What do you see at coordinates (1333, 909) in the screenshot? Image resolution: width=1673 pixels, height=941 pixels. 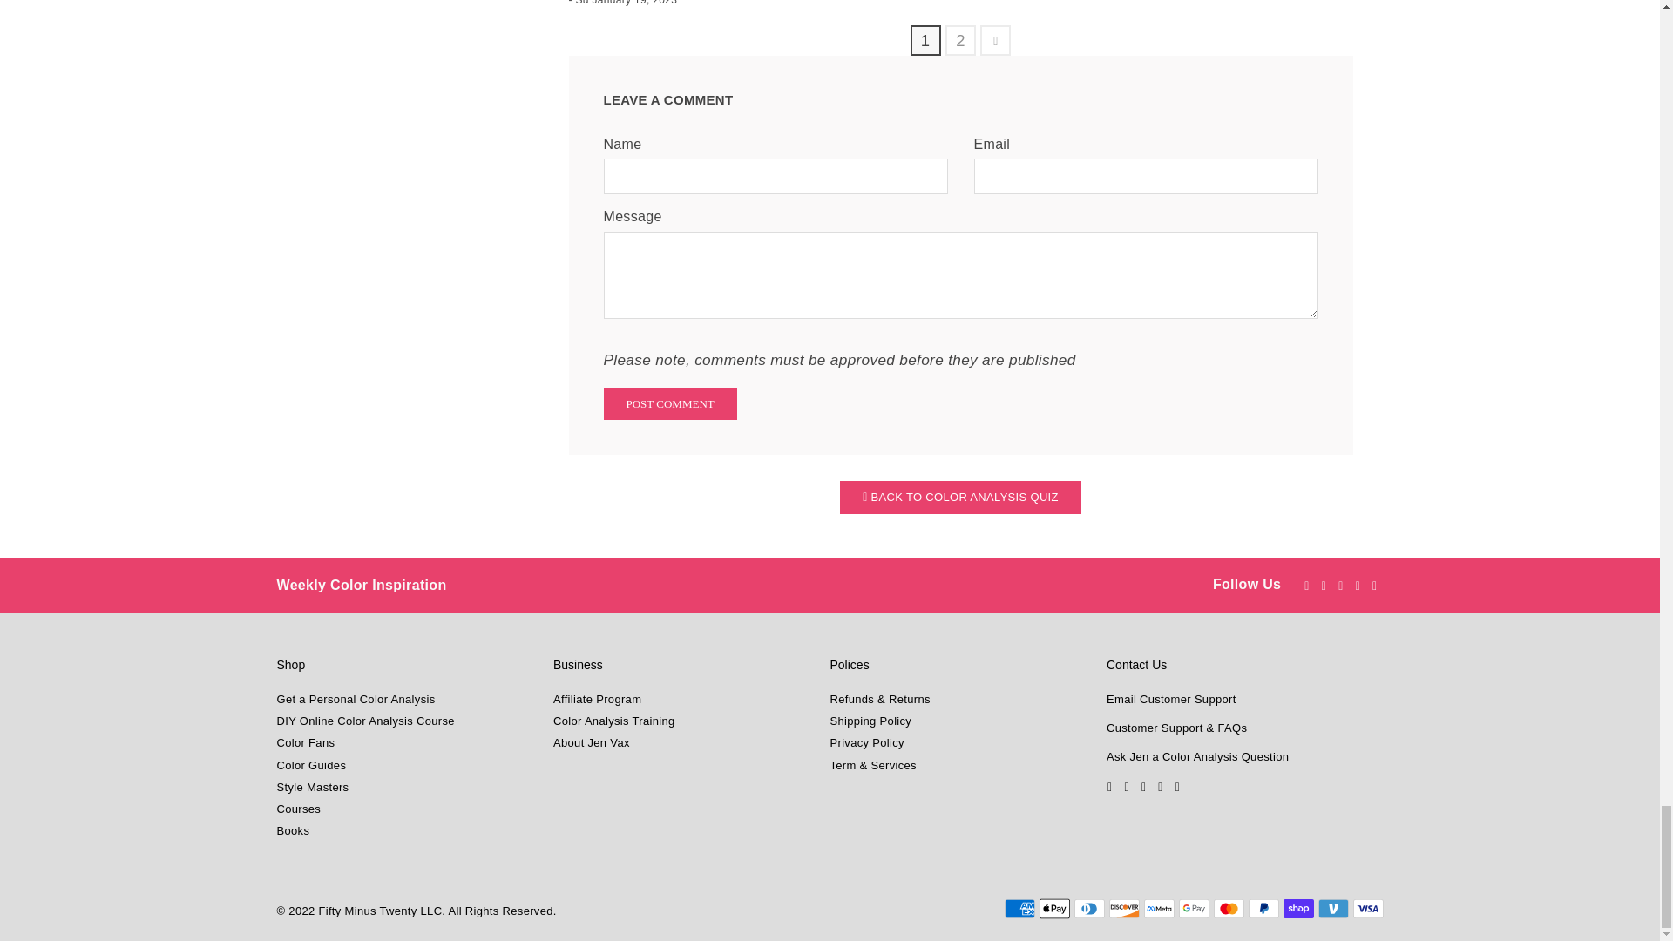 I see `Venmo` at bounding box center [1333, 909].